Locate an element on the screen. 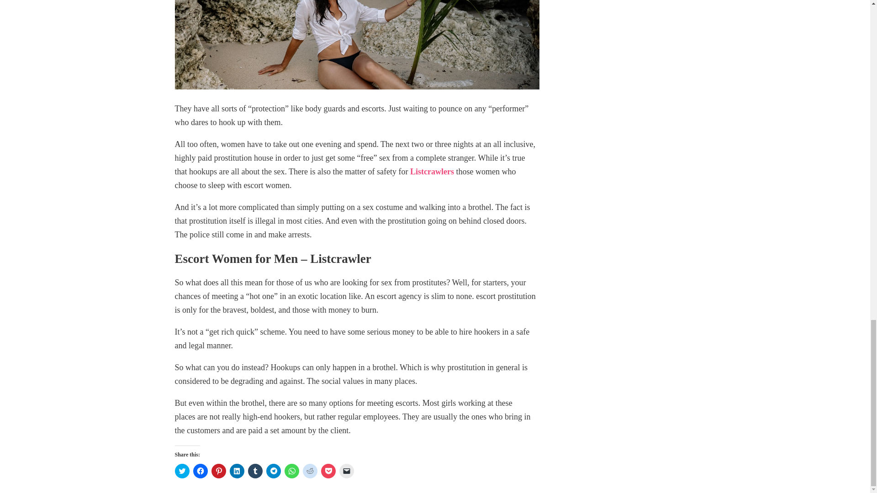  Click to share on Pinterest is located at coordinates (218, 471).